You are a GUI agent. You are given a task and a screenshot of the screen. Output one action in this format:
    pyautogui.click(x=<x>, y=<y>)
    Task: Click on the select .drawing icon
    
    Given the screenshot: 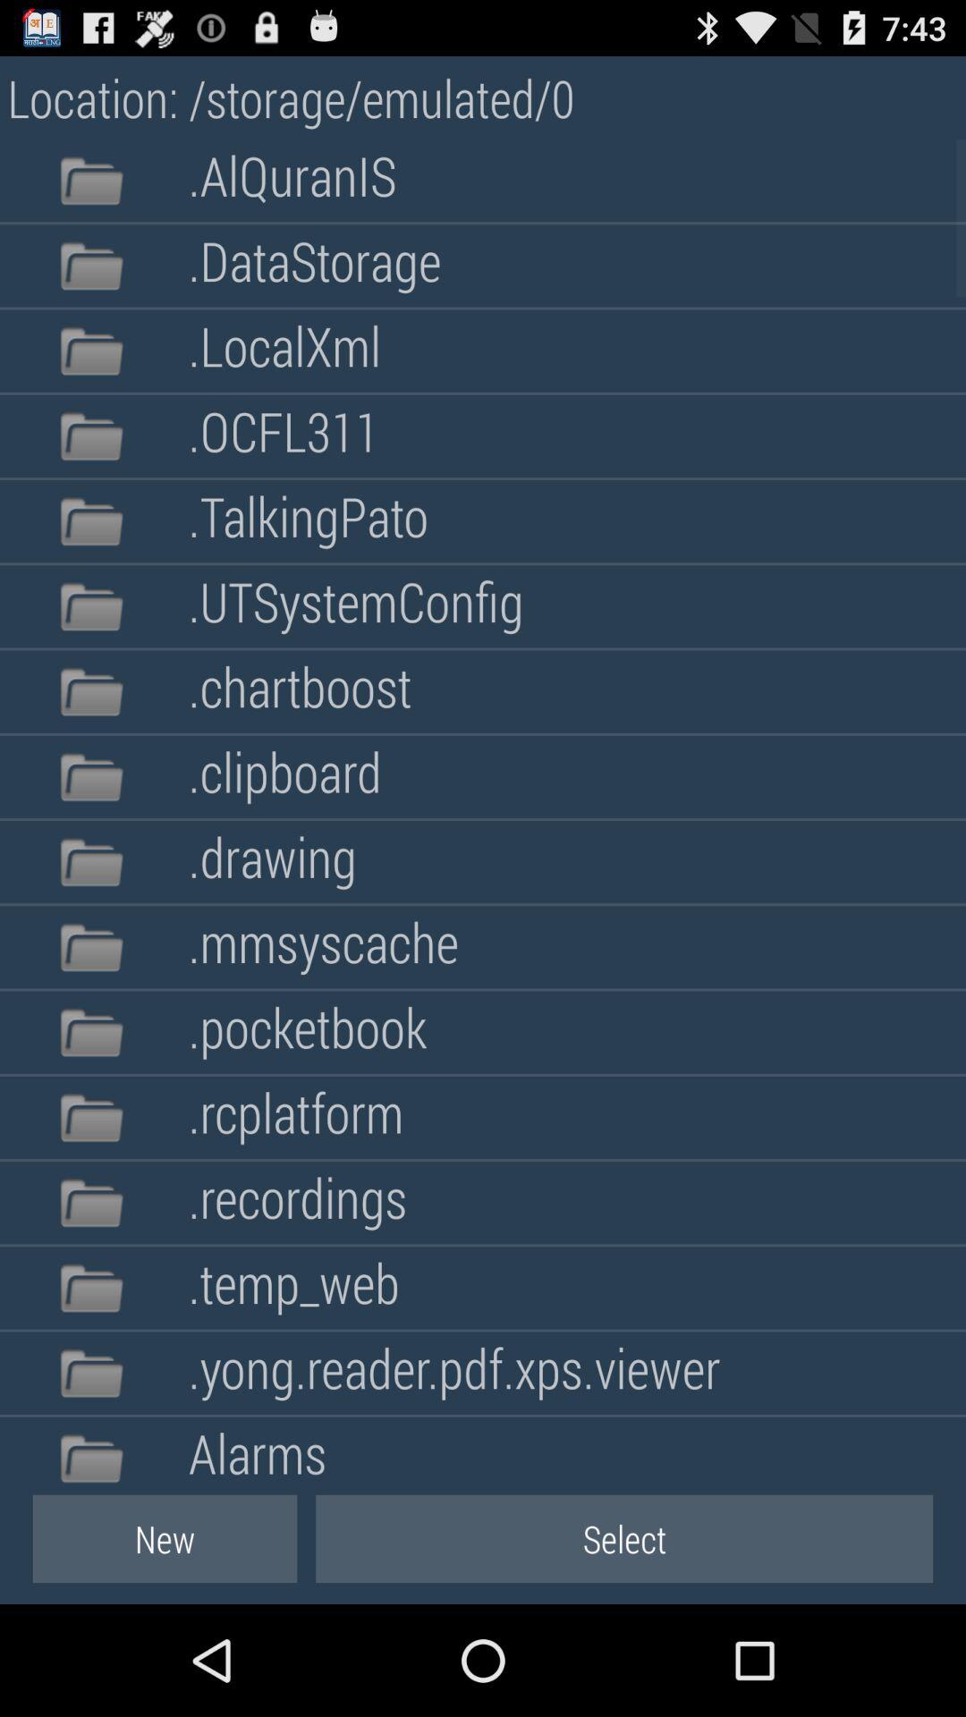 What is the action you would take?
    pyautogui.click(x=272, y=862)
    